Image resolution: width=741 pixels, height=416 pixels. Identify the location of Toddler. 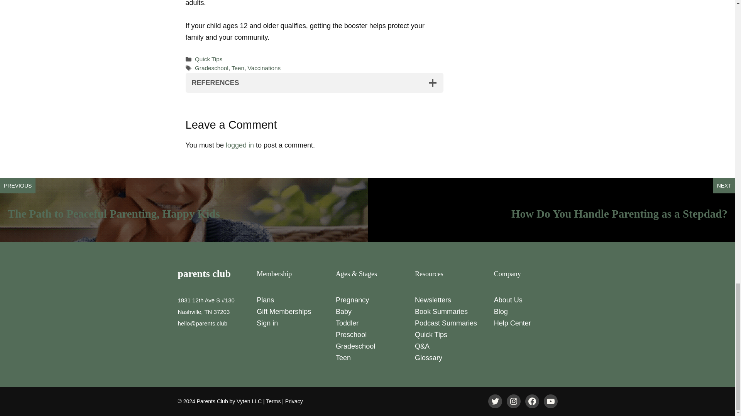
(347, 323).